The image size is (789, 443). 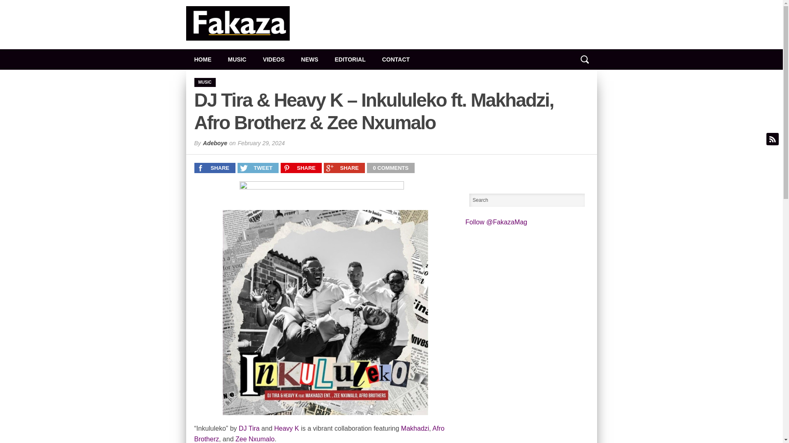 I want to click on Afro Brotherz, so click(x=319, y=433).